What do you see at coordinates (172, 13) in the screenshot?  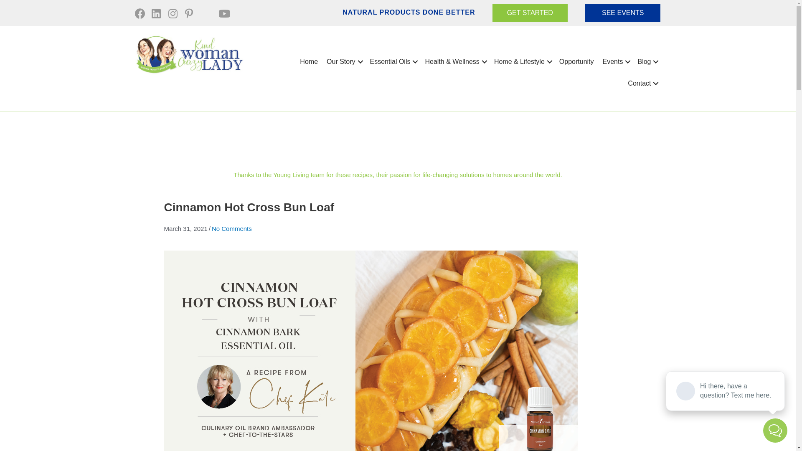 I see `Instagram` at bounding box center [172, 13].